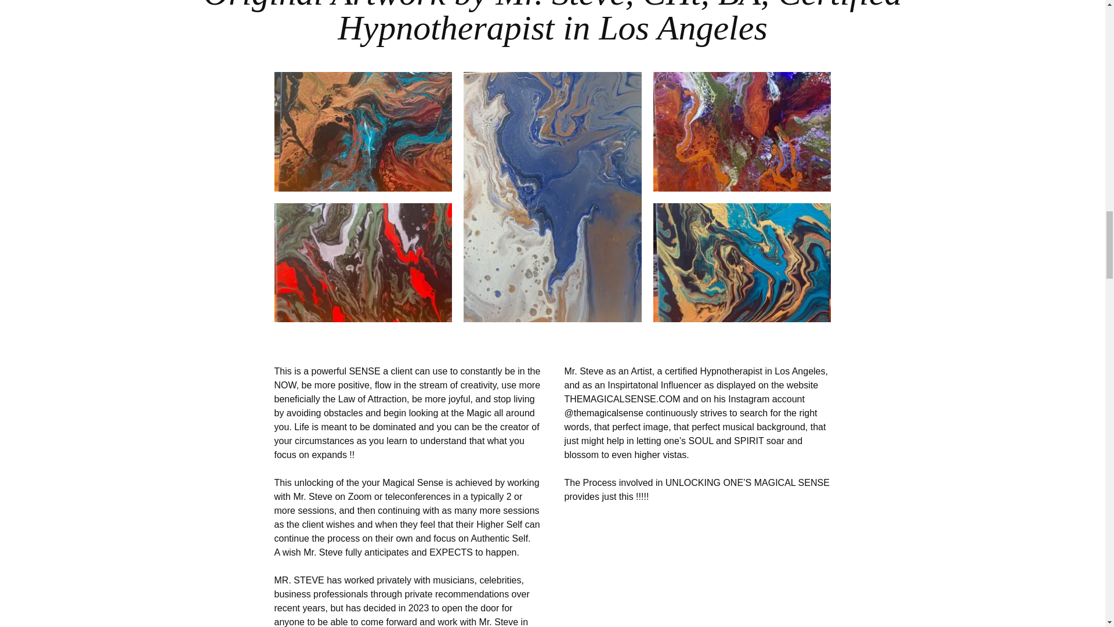 This screenshot has width=1114, height=627. Describe the element at coordinates (742, 262) in the screenshot. I see `img-18` at that location.